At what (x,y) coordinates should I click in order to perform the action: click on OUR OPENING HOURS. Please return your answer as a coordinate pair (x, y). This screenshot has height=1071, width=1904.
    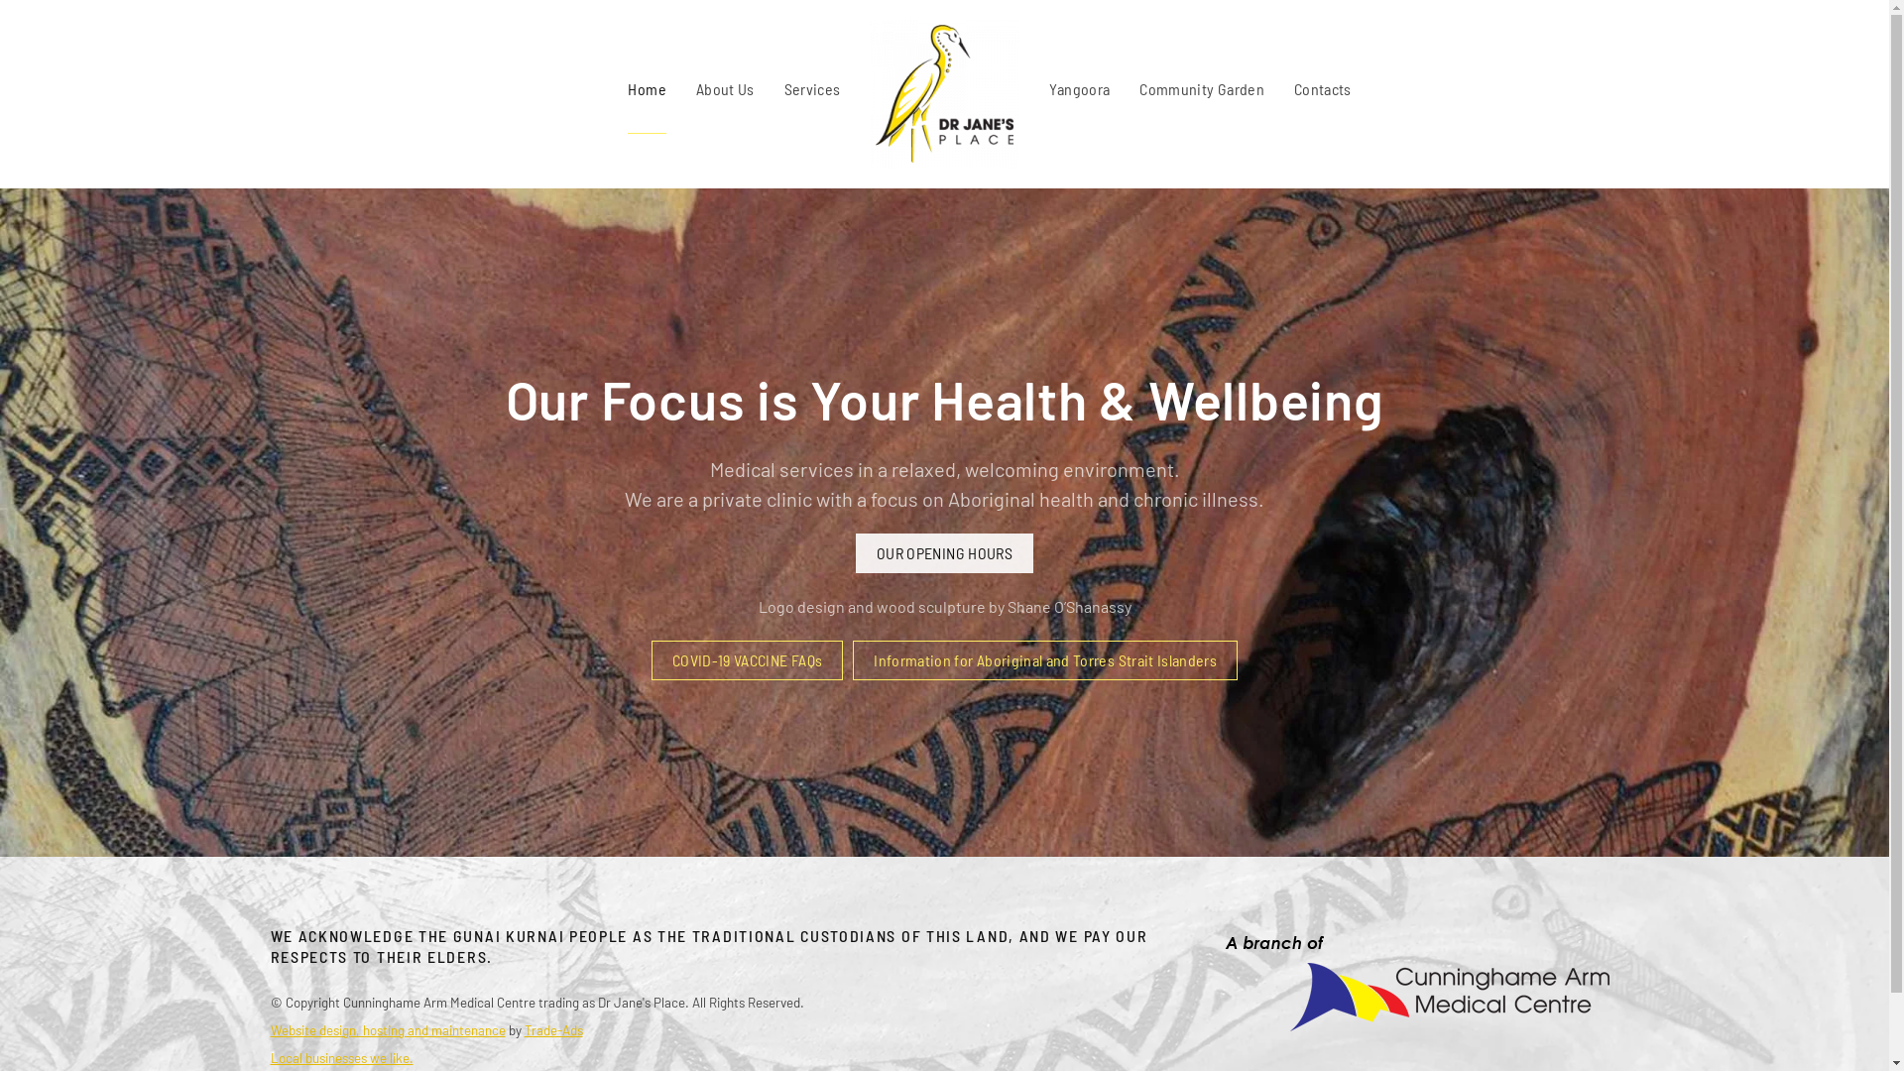
    Looking at the image, I should click on (944, 553).